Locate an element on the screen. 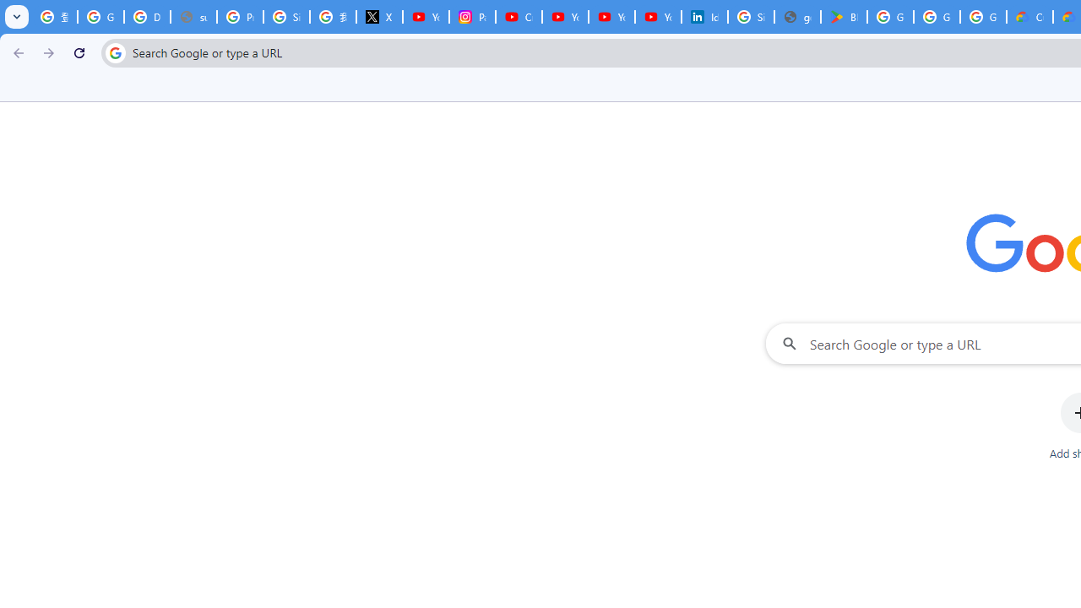 The image size is (1081, 608). YouTube Culture & Trends - YouTube Top 10, 2021 is located at coordinates (658, 17).